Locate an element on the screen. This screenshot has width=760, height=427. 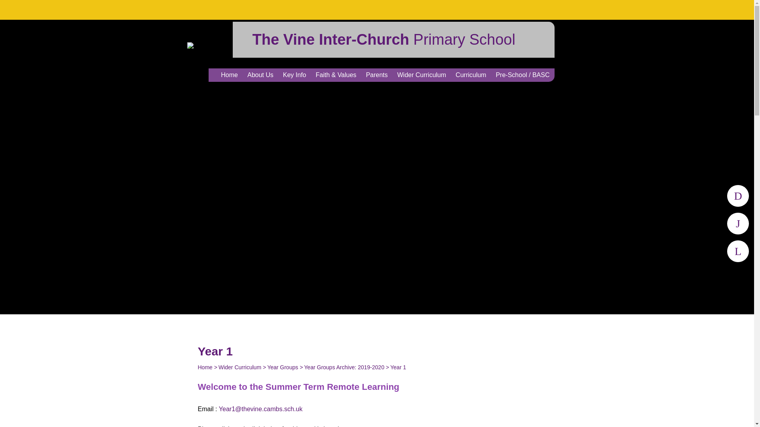
Home Page is located at coordinates (216, 45).